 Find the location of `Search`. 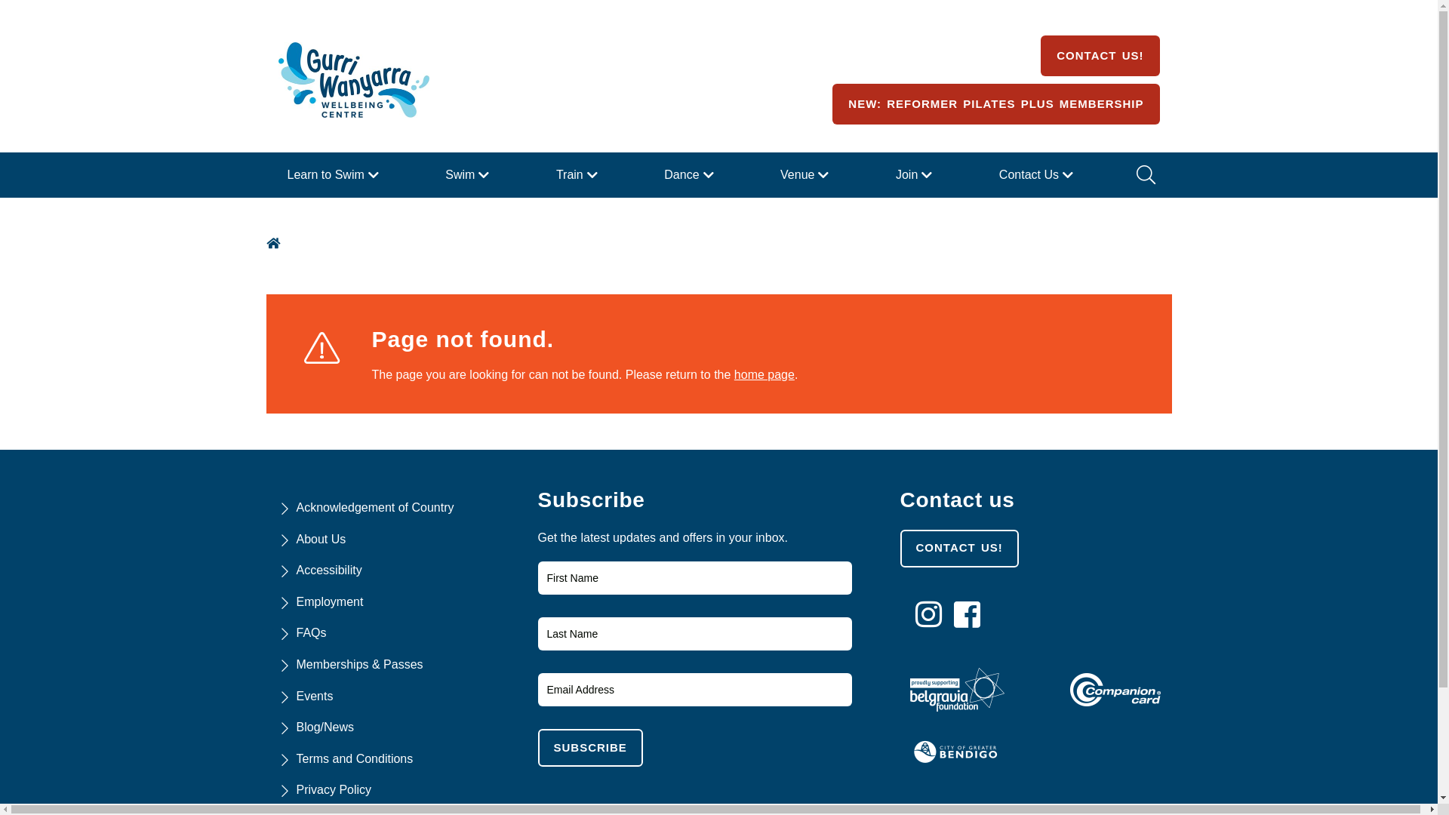

Search is located at coordinates (1145, 175).